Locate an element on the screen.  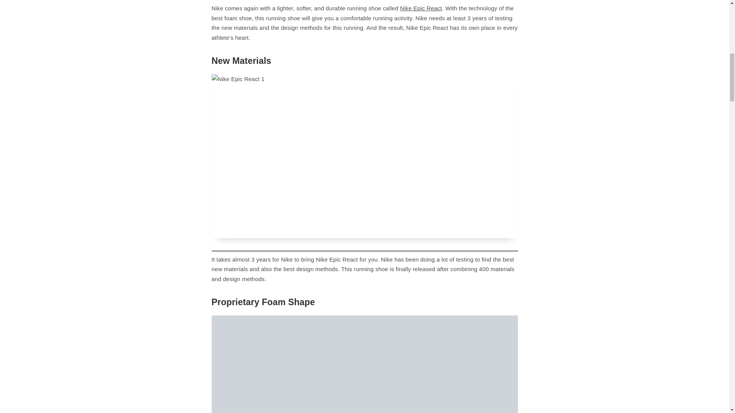
Nike Epic React is located at coordinates (421, 8).